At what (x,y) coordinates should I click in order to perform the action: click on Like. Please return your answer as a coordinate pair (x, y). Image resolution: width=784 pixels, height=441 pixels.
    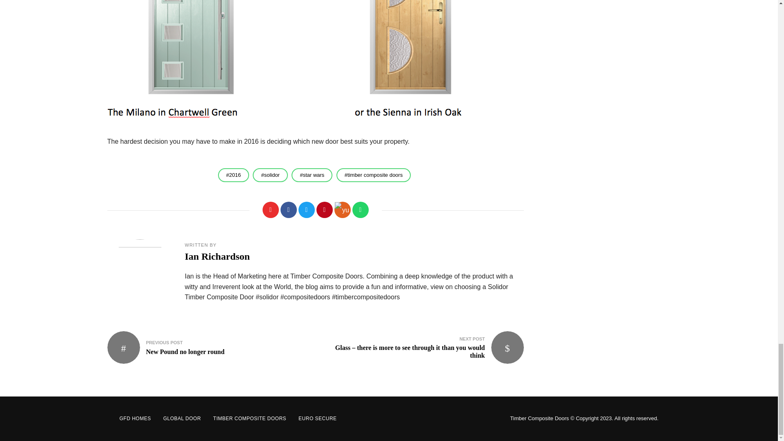
    Looking at the image, I should click on (270, 209).